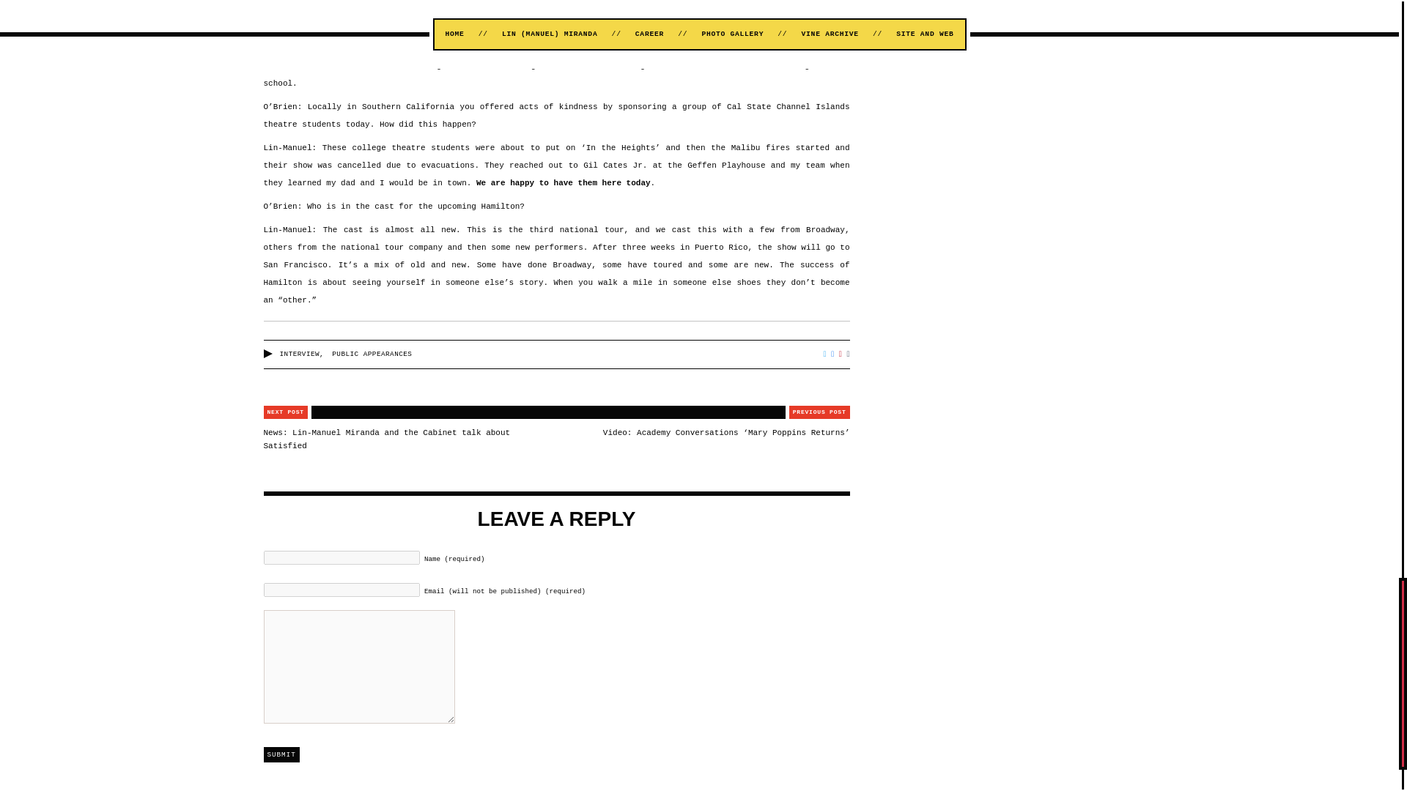 Image resolution: width=1407 pixels, height=791 pixels. What do you see at coordinates (281, 754) in the screenshot?
I see `Submit` at bounding box center [281, 754].